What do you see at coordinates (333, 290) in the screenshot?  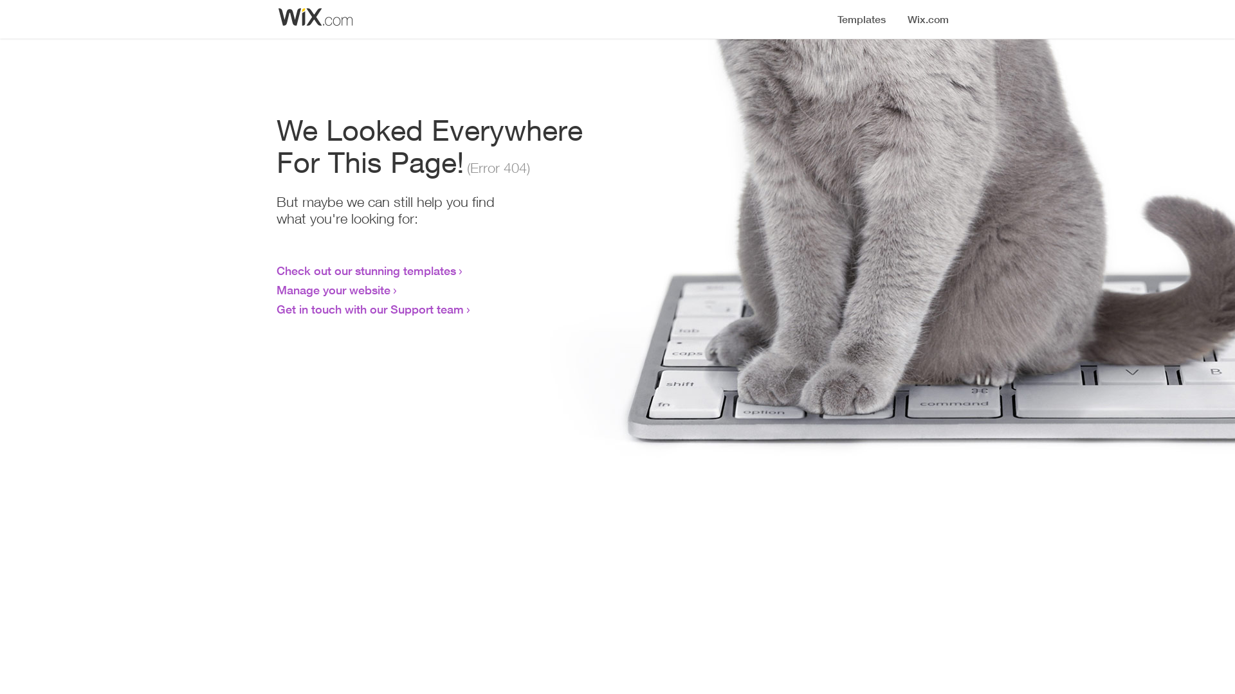 I see `Manage your website` at bounding box center [333, 290].